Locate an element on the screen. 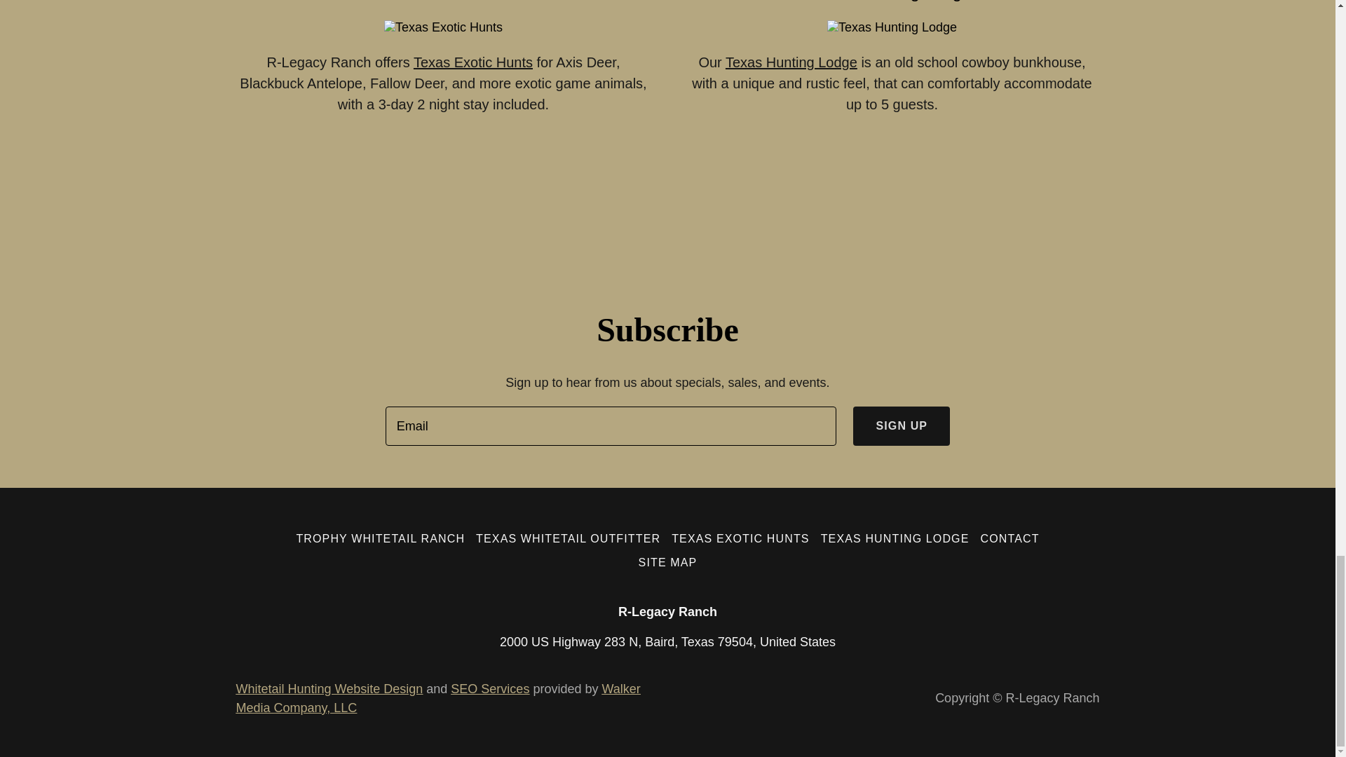 The image size is (1346, 757). TROPHY WHITETAIL RANCH is located at coordinates (380, 538).